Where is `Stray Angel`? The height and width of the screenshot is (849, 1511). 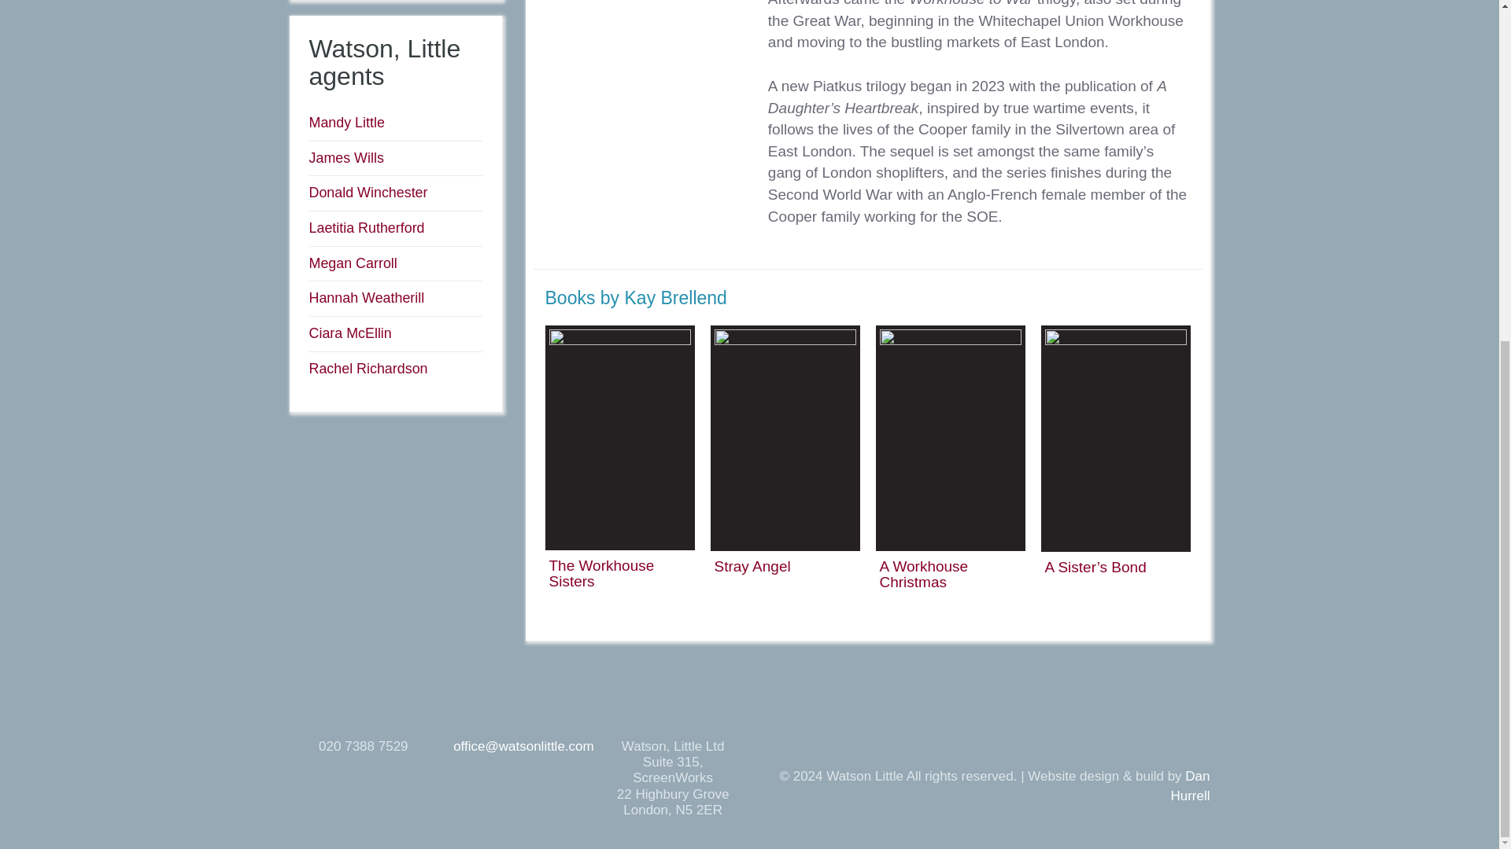
Stray Angel is located at coordinates (752, 566).